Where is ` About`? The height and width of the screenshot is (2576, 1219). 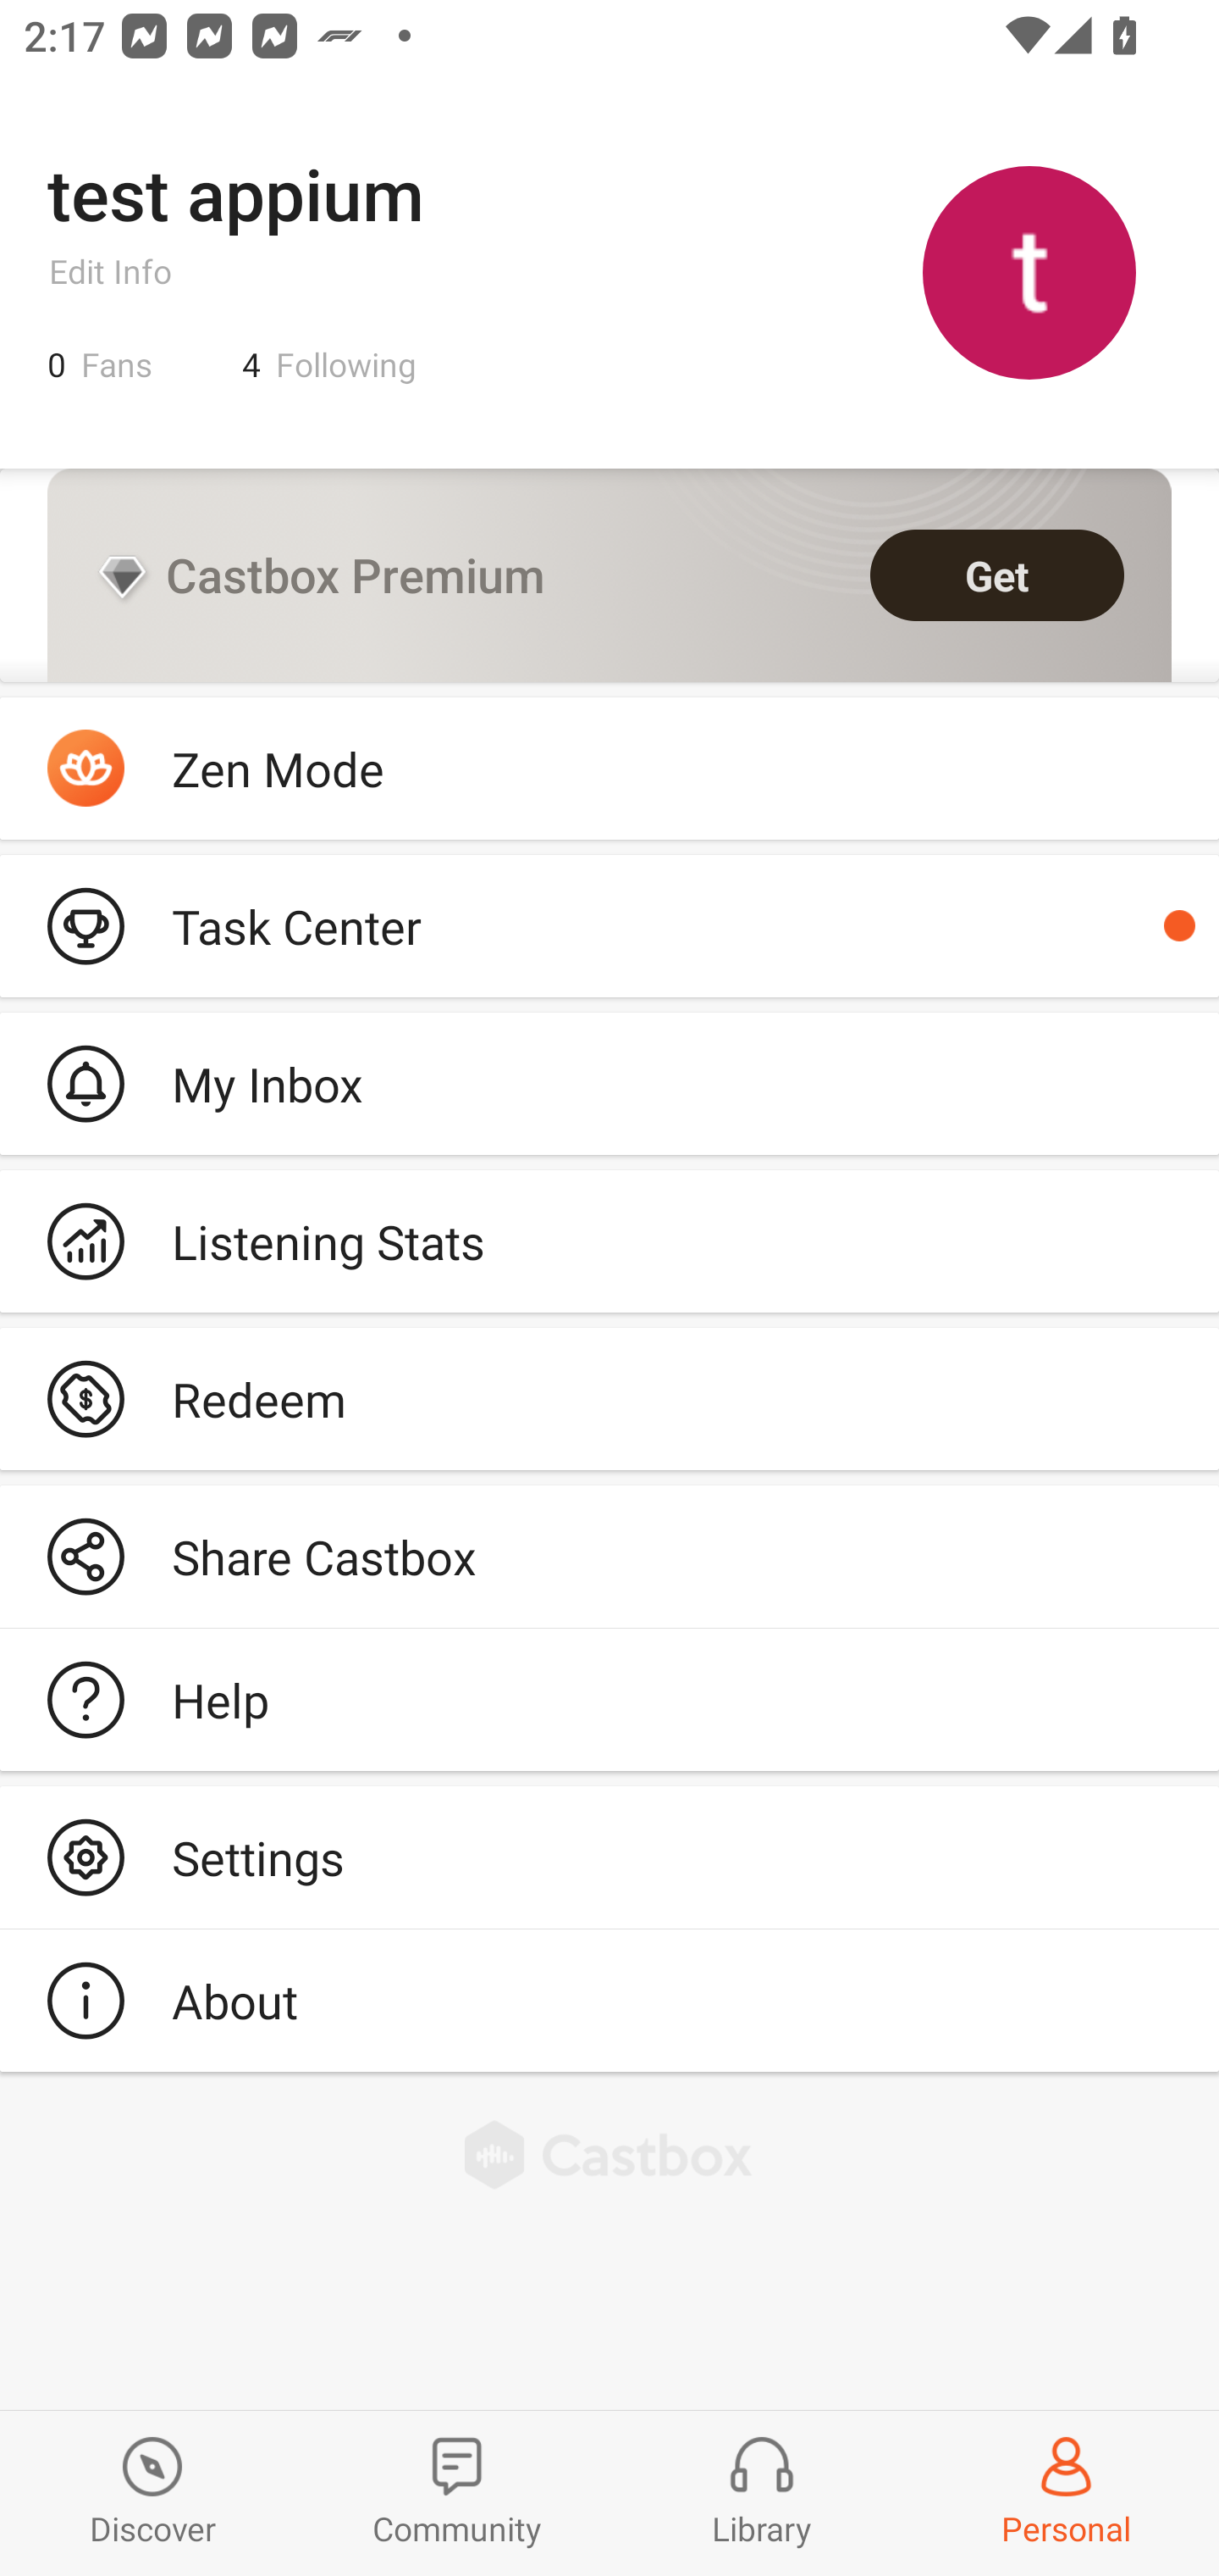
 About is located at coordinates (609, 2000).